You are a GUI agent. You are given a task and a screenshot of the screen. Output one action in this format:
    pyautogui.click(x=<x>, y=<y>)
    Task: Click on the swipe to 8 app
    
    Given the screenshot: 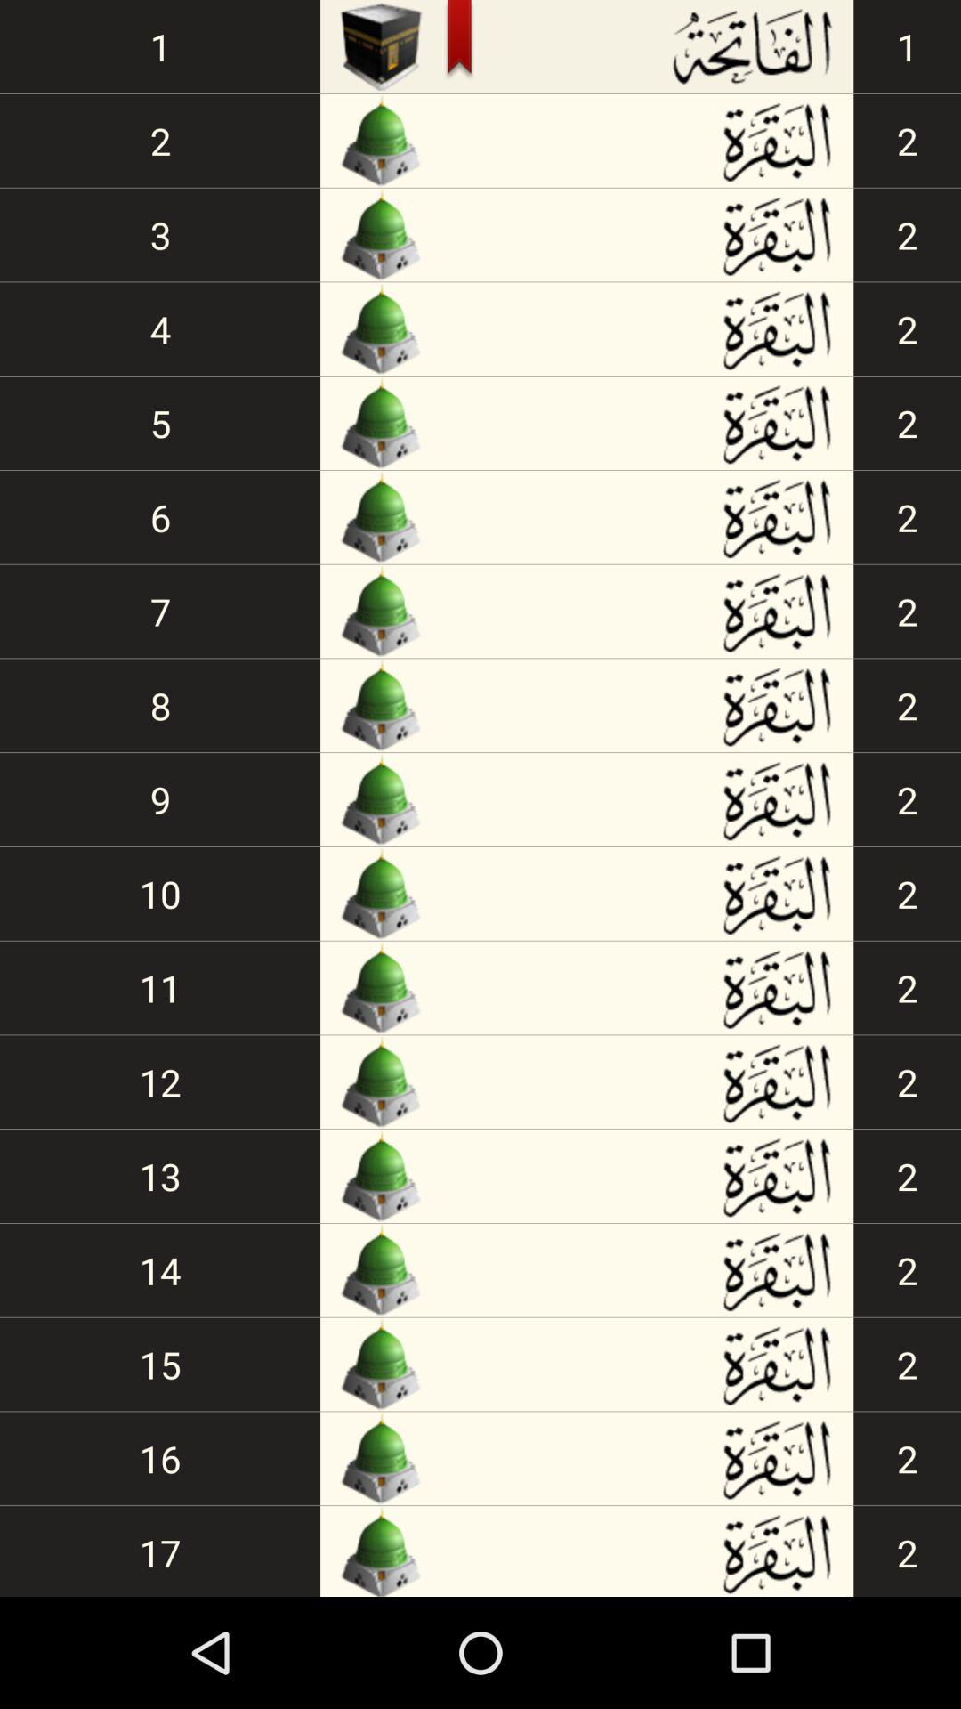 What is the action you would take?
    pyautogui.click(x=160, y=705)
    